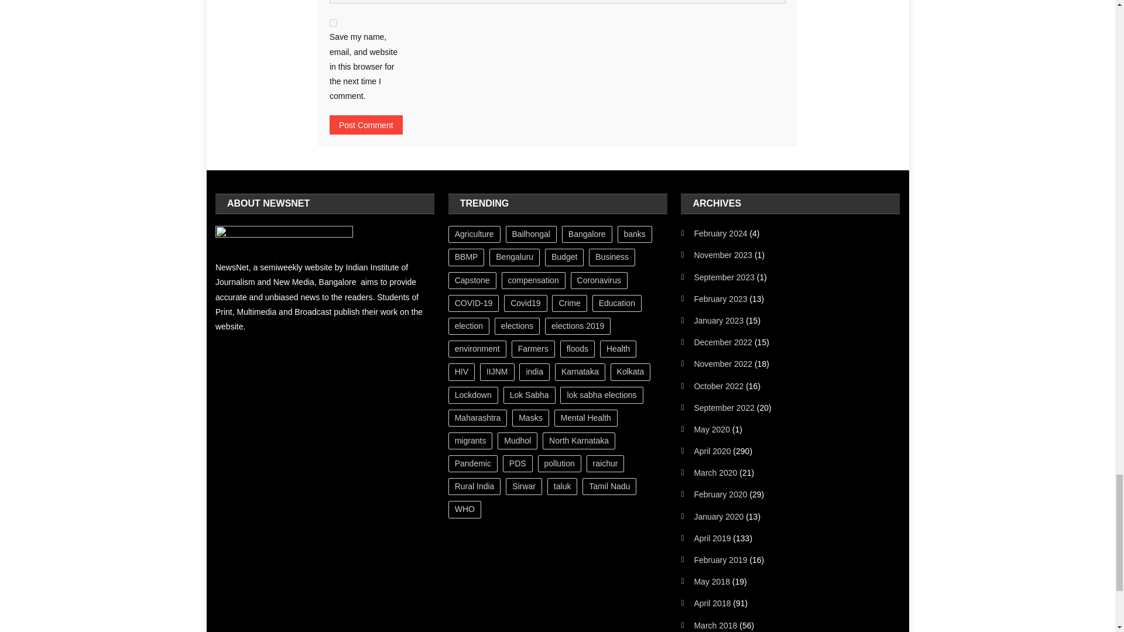 This screenshot has width=1124, height=632. What do you see at coordinates (365, 125) in the screenshot?
I see `Post Comment` at bounding box center [365, 125].